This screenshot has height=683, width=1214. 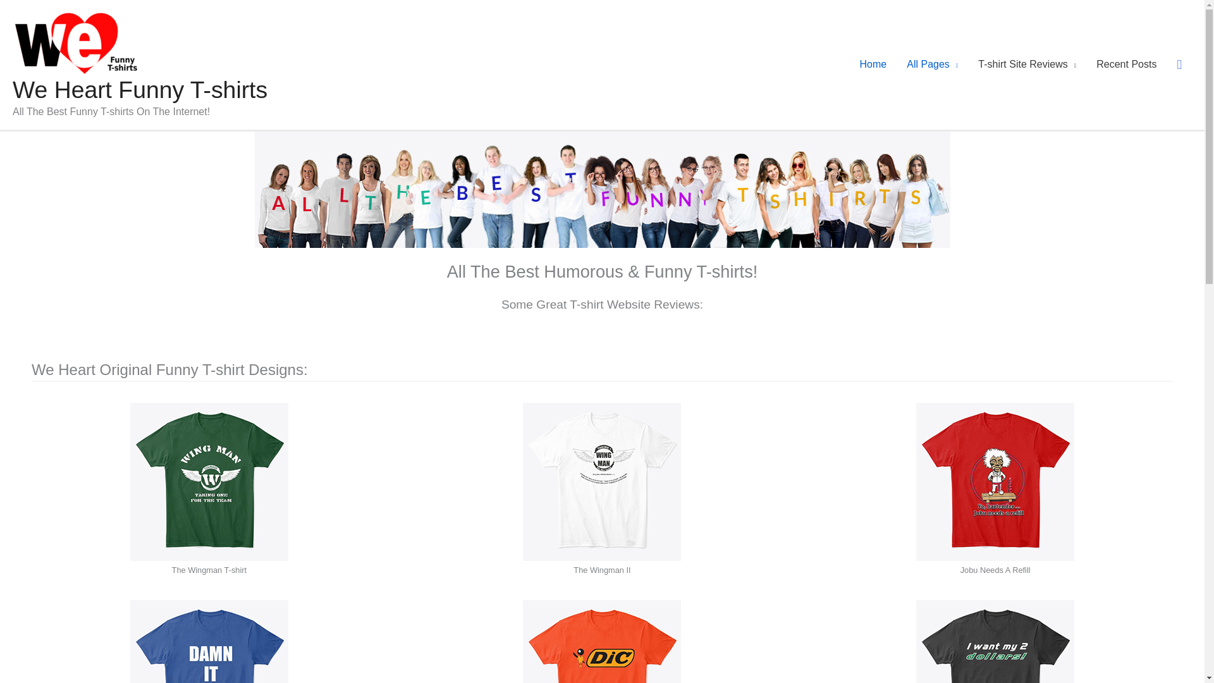 I want to click on All Pages, so click(x=932, y=65).